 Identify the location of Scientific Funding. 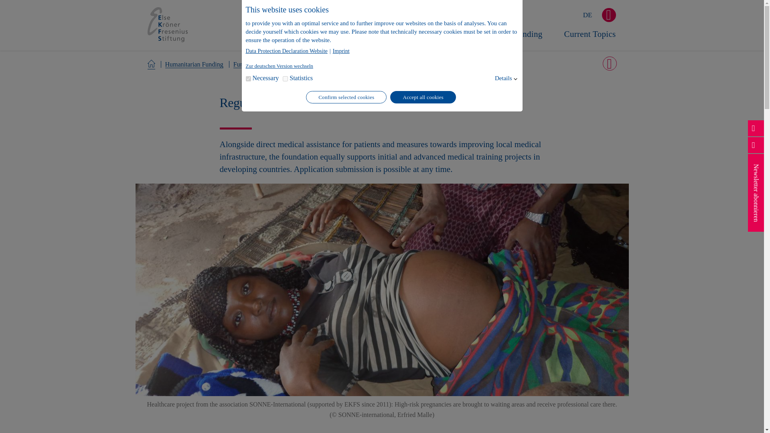
(409, 40).